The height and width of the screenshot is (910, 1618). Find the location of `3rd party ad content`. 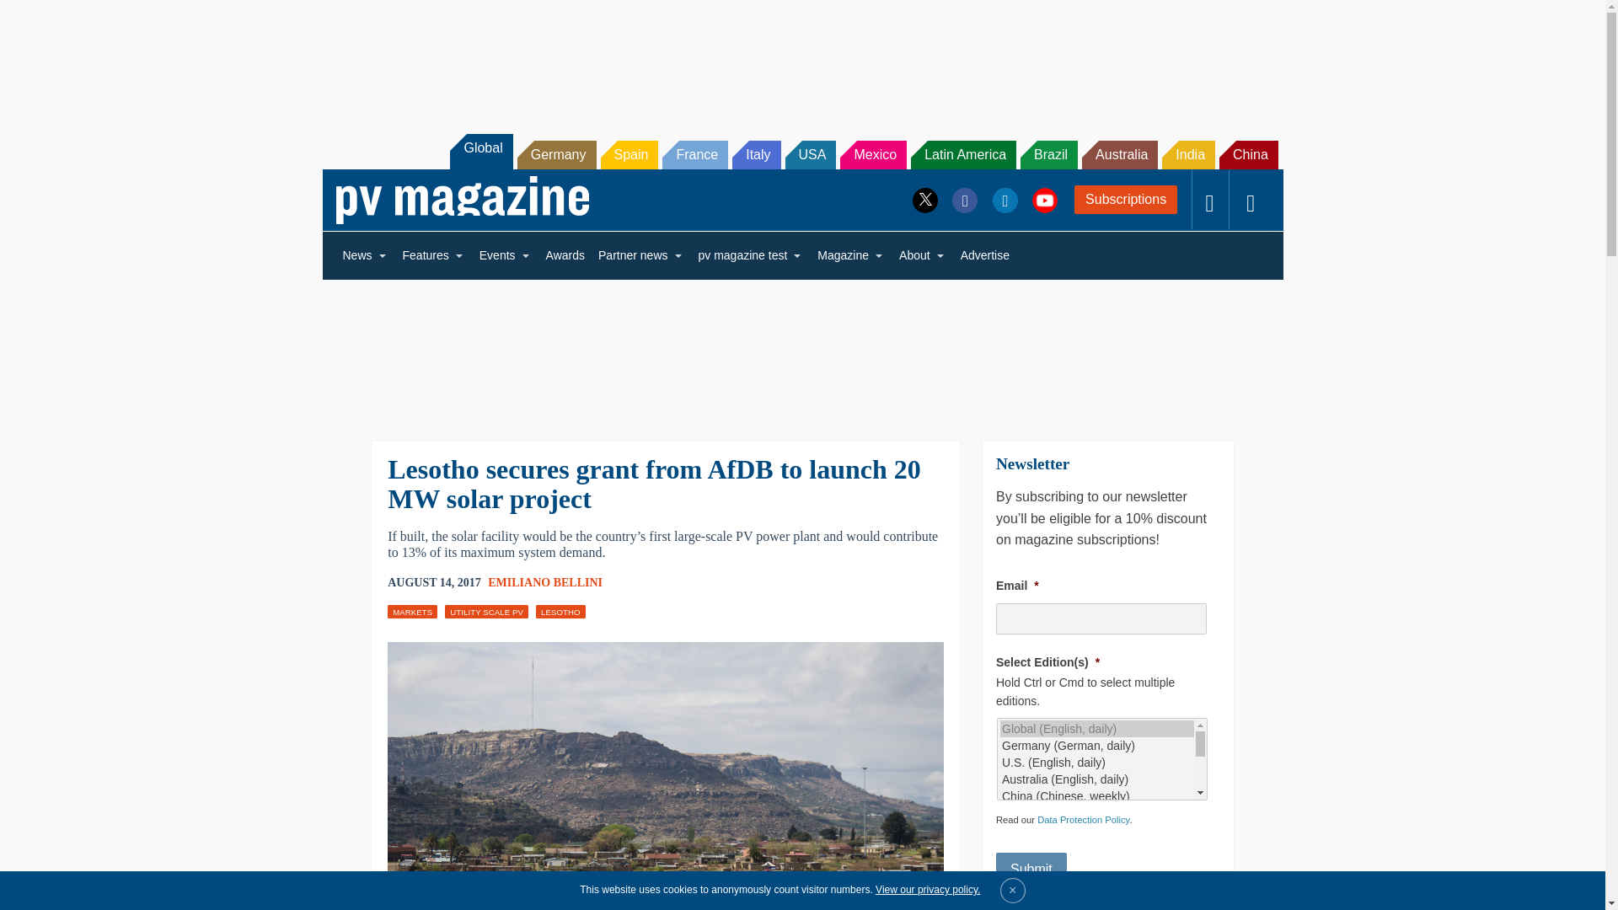

3rd party ad content is located at coordinates (801, 57).